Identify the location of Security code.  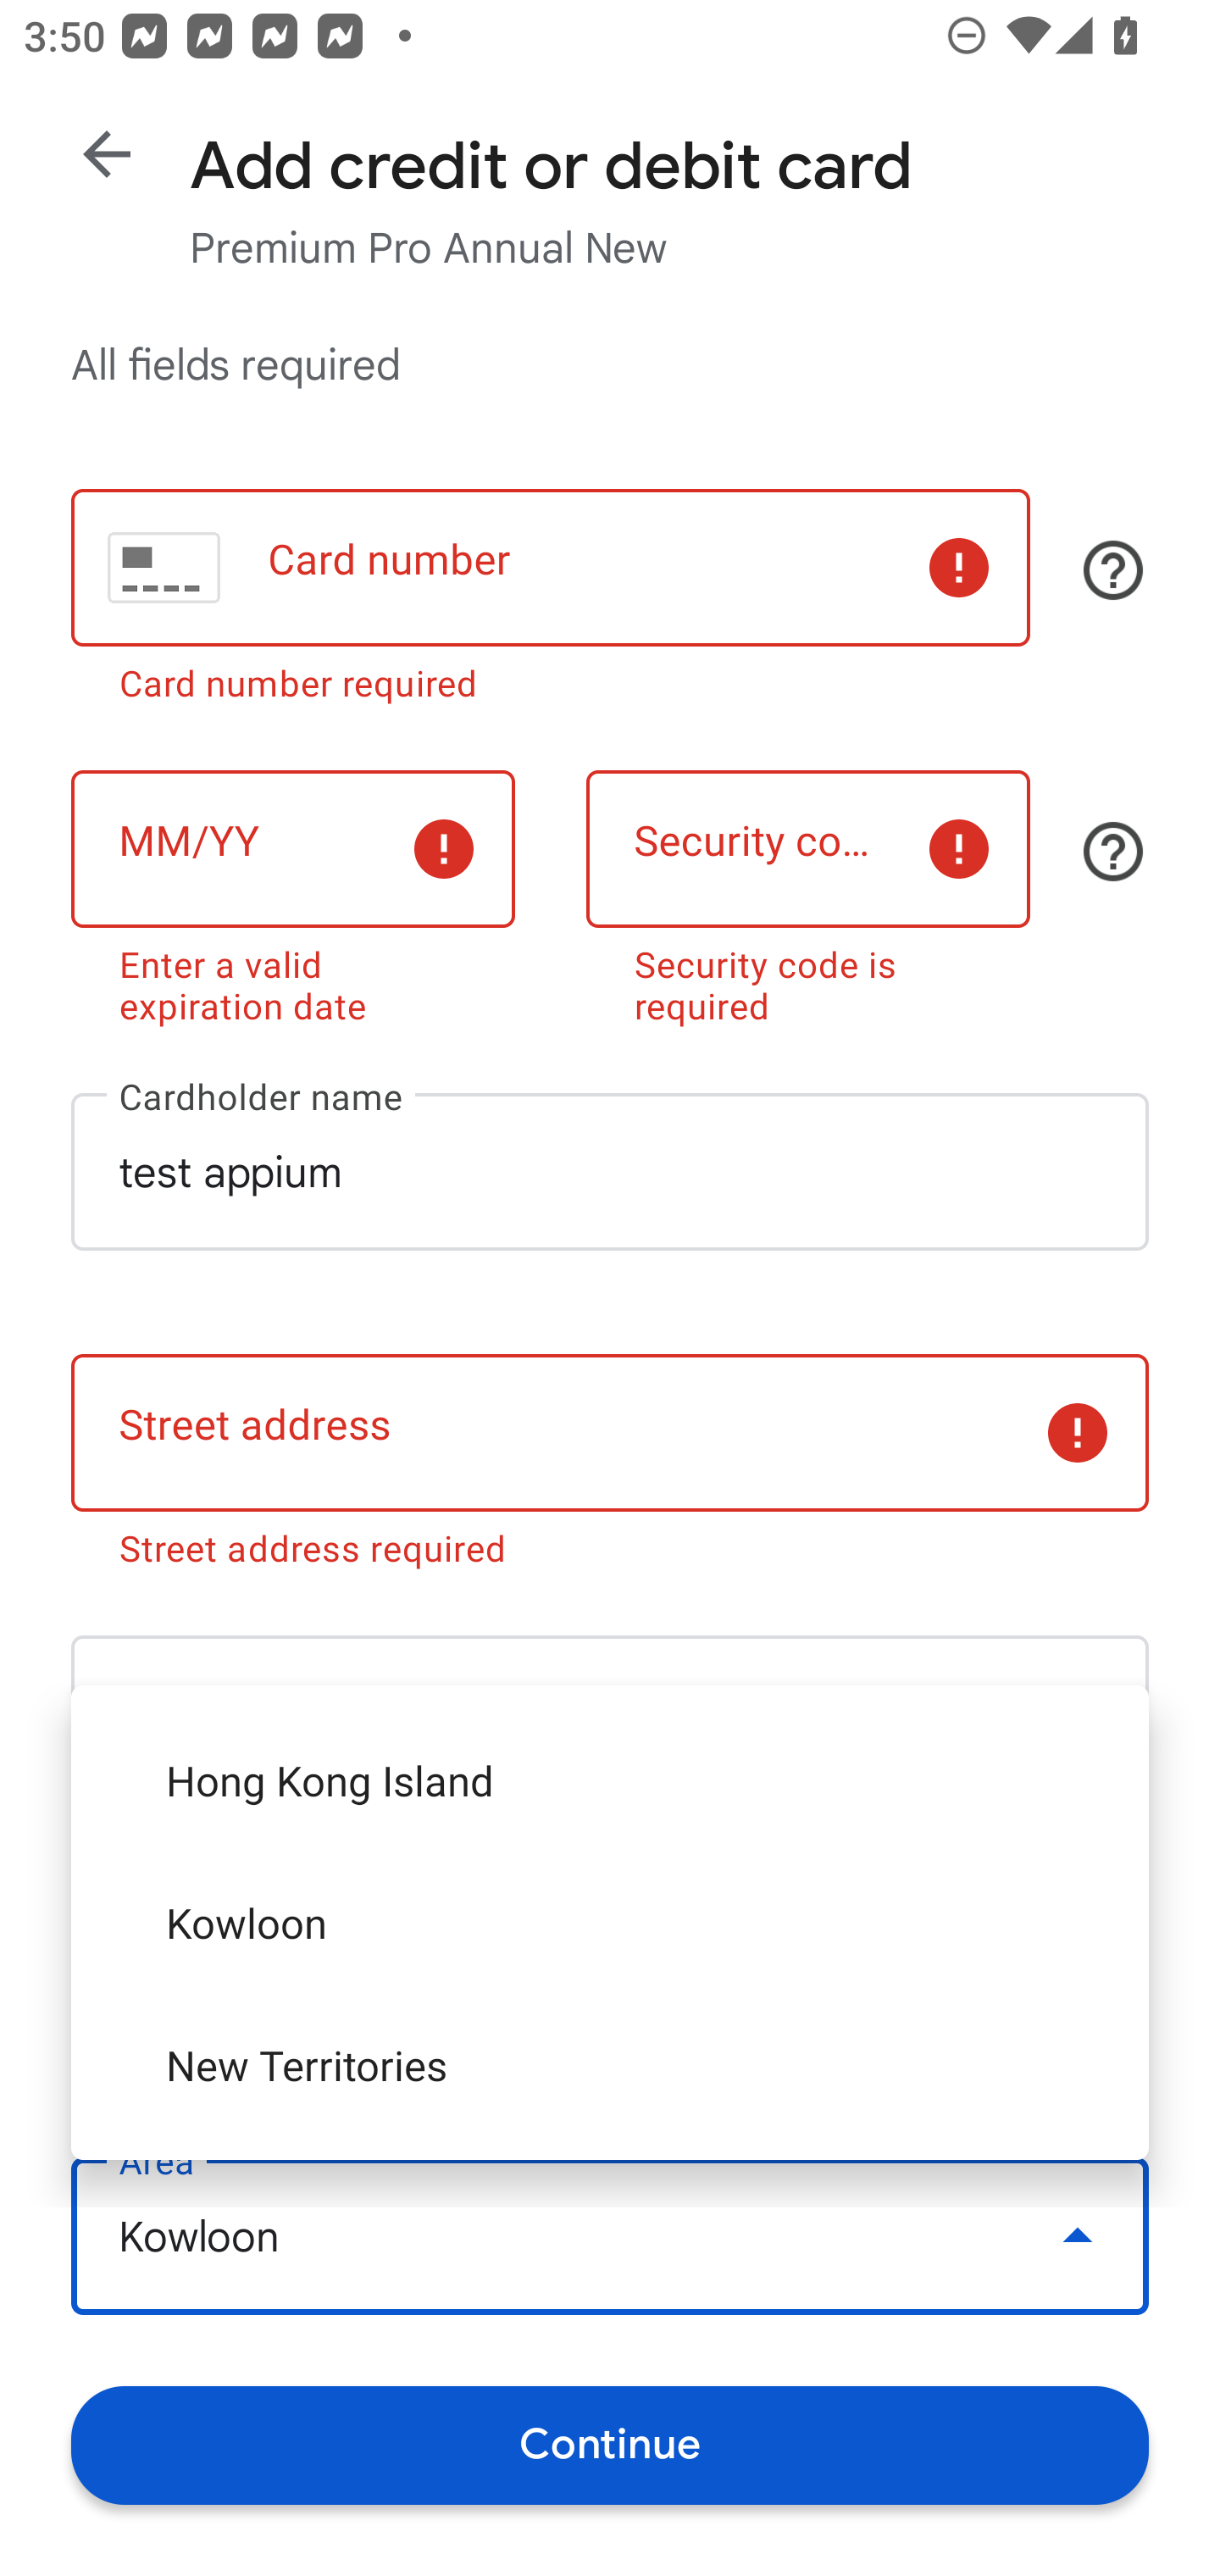
(808, 848).